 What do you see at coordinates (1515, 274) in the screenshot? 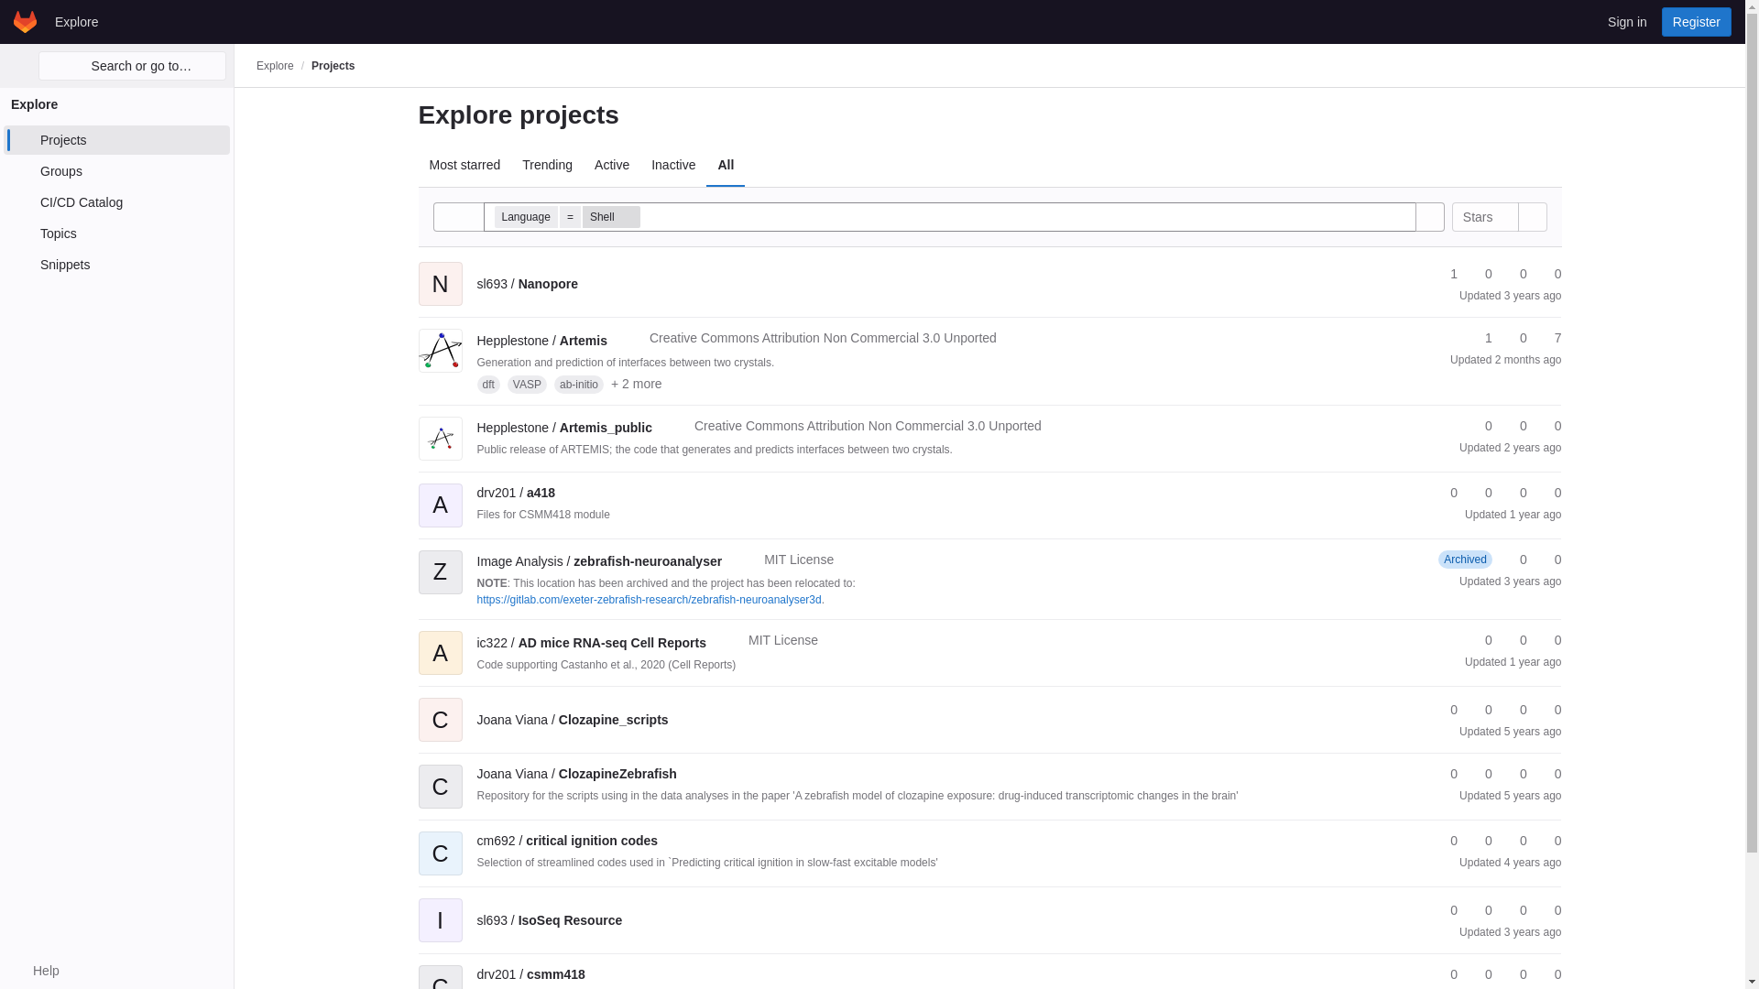
I see `Merge requests` at bounding box center [1515, 274].